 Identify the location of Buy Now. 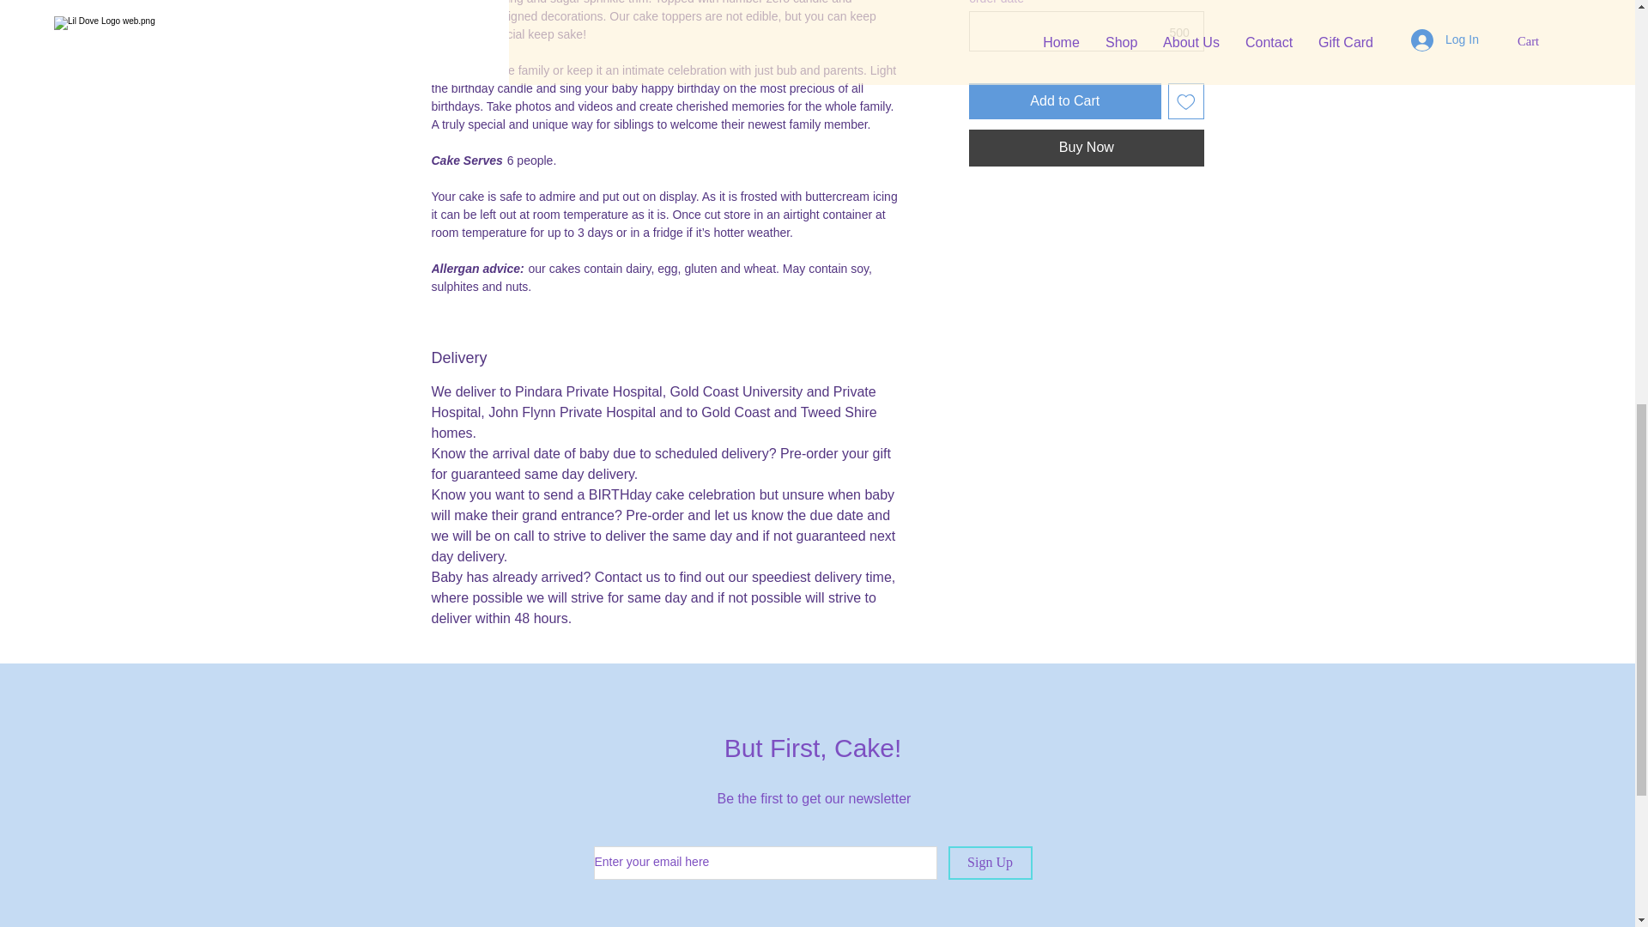
(1085, 148).